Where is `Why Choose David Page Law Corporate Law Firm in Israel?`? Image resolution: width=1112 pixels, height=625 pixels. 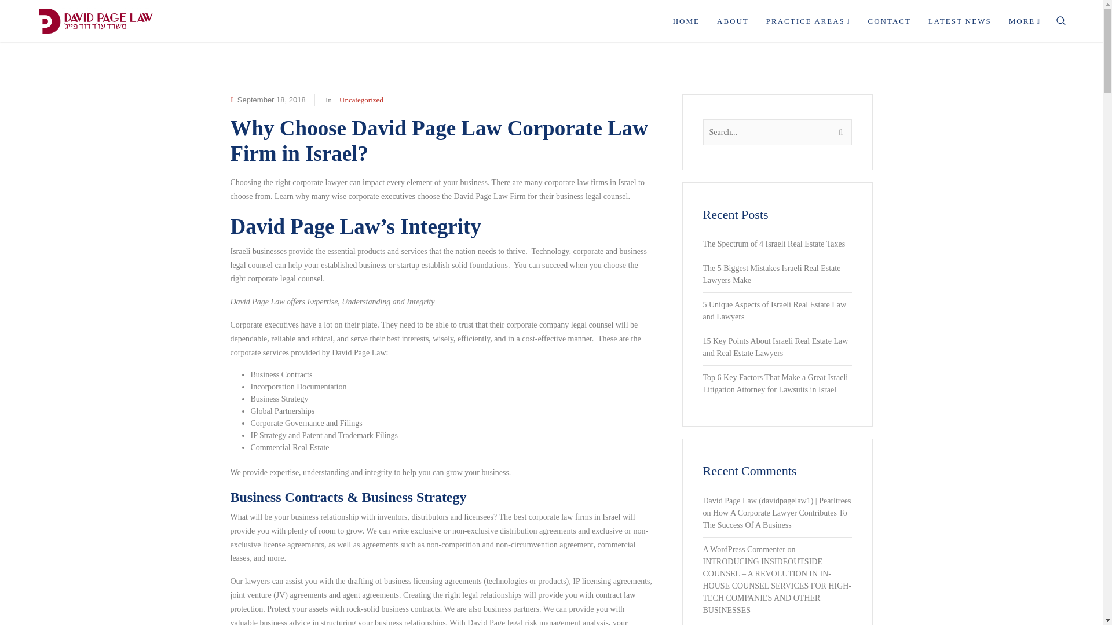
Why Choose David Page Law Corporate Law Firm in Israel? is located at coordinates (439, 140).